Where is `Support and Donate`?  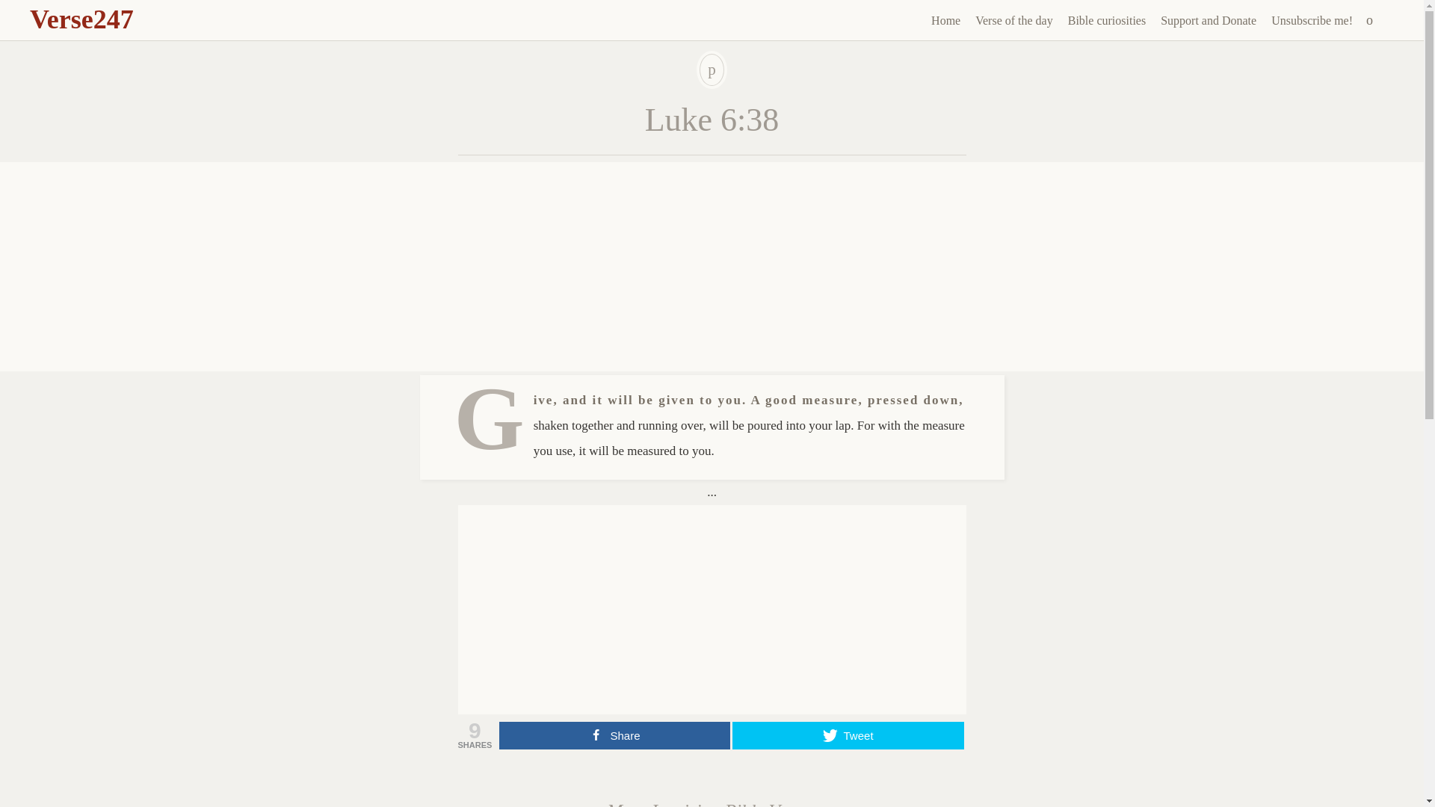
Support and Donate is located at coordinates (1209, 21).